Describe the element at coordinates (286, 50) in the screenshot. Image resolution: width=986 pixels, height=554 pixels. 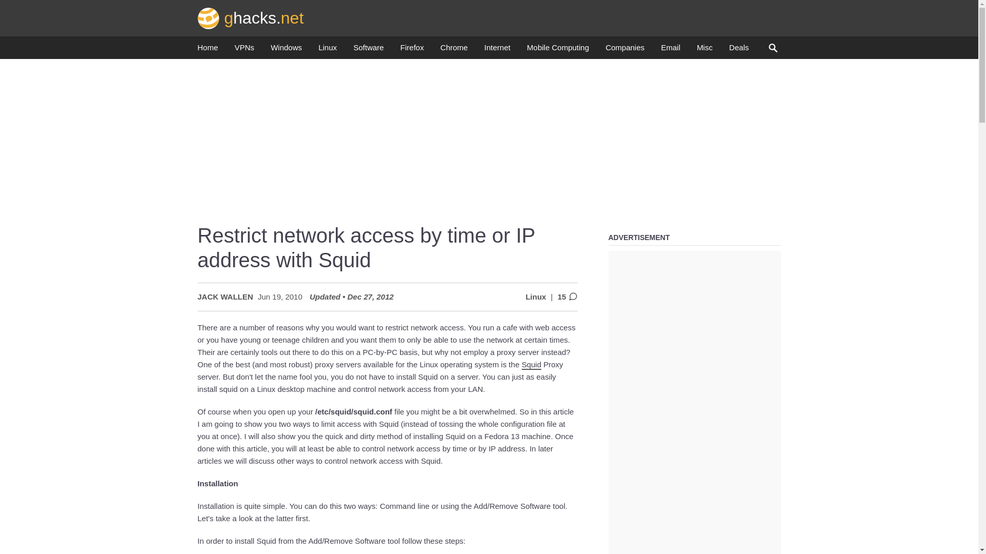
I see `Windows` at that location.